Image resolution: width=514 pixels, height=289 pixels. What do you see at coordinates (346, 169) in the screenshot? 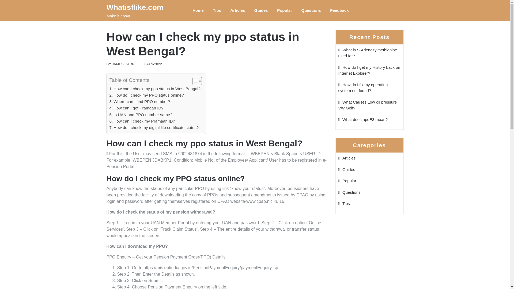
I see `Guides` at bounding box center [346, 169].